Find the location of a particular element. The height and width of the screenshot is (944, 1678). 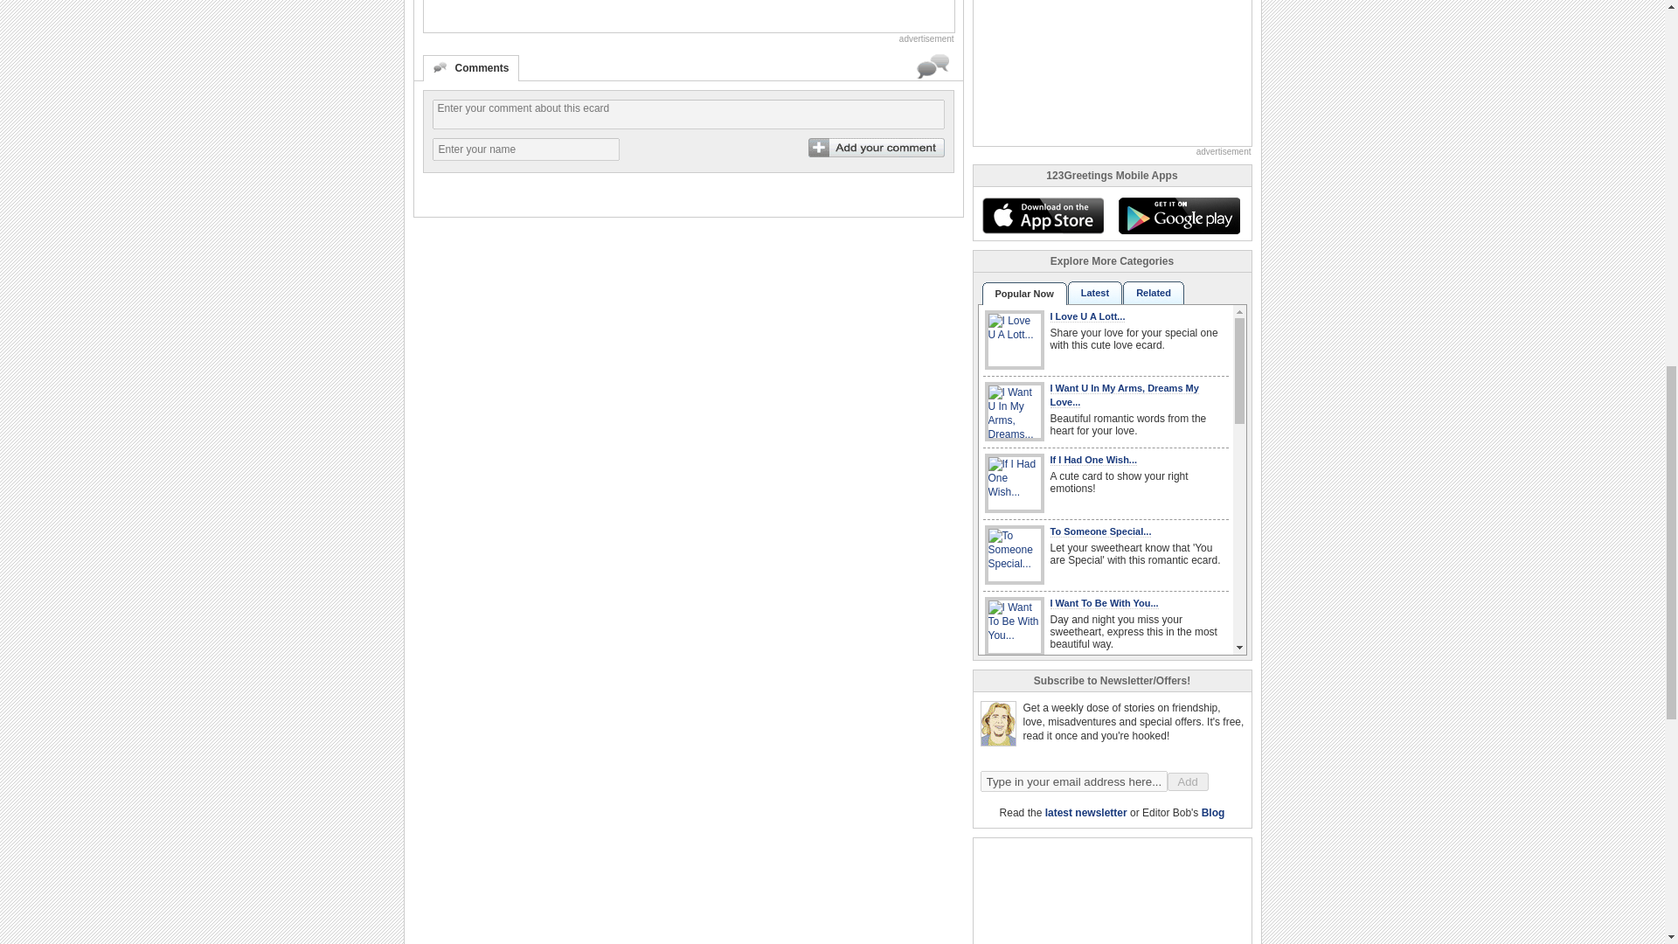

Type in your email address here... is located at coordinates (1073, 781).